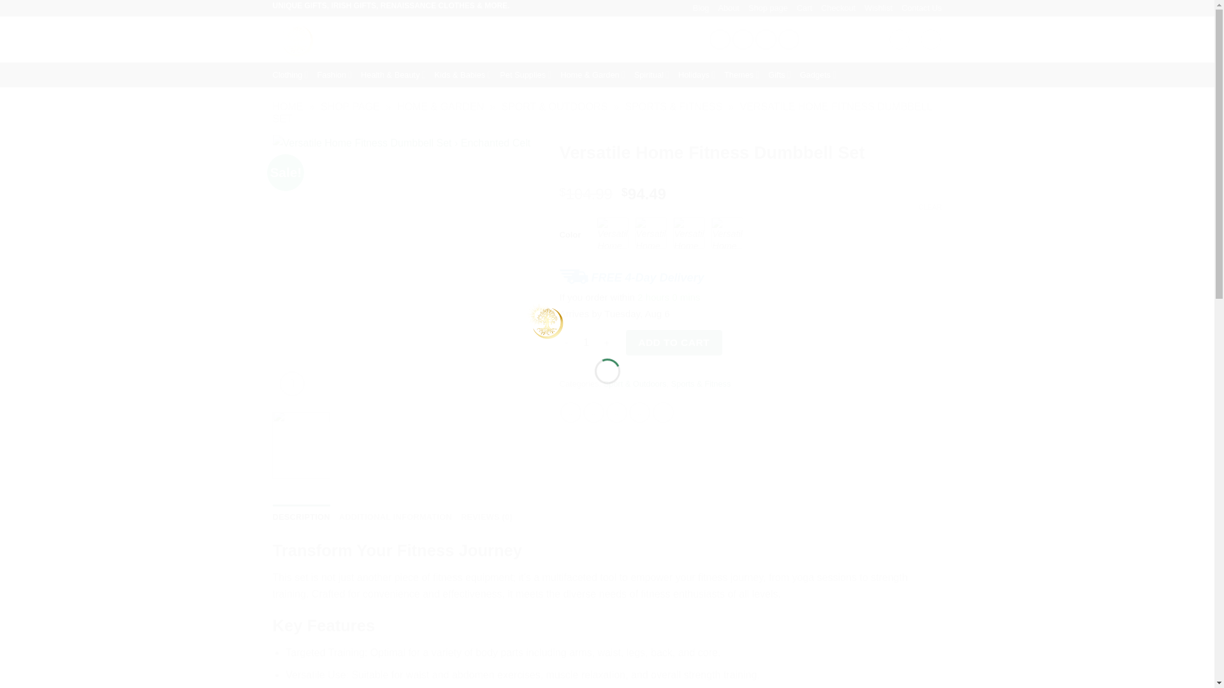 This screenshot has height=688, width=1224. Describe the element at coordinates (586, 343) in the screenshot. I see `1` at that location.